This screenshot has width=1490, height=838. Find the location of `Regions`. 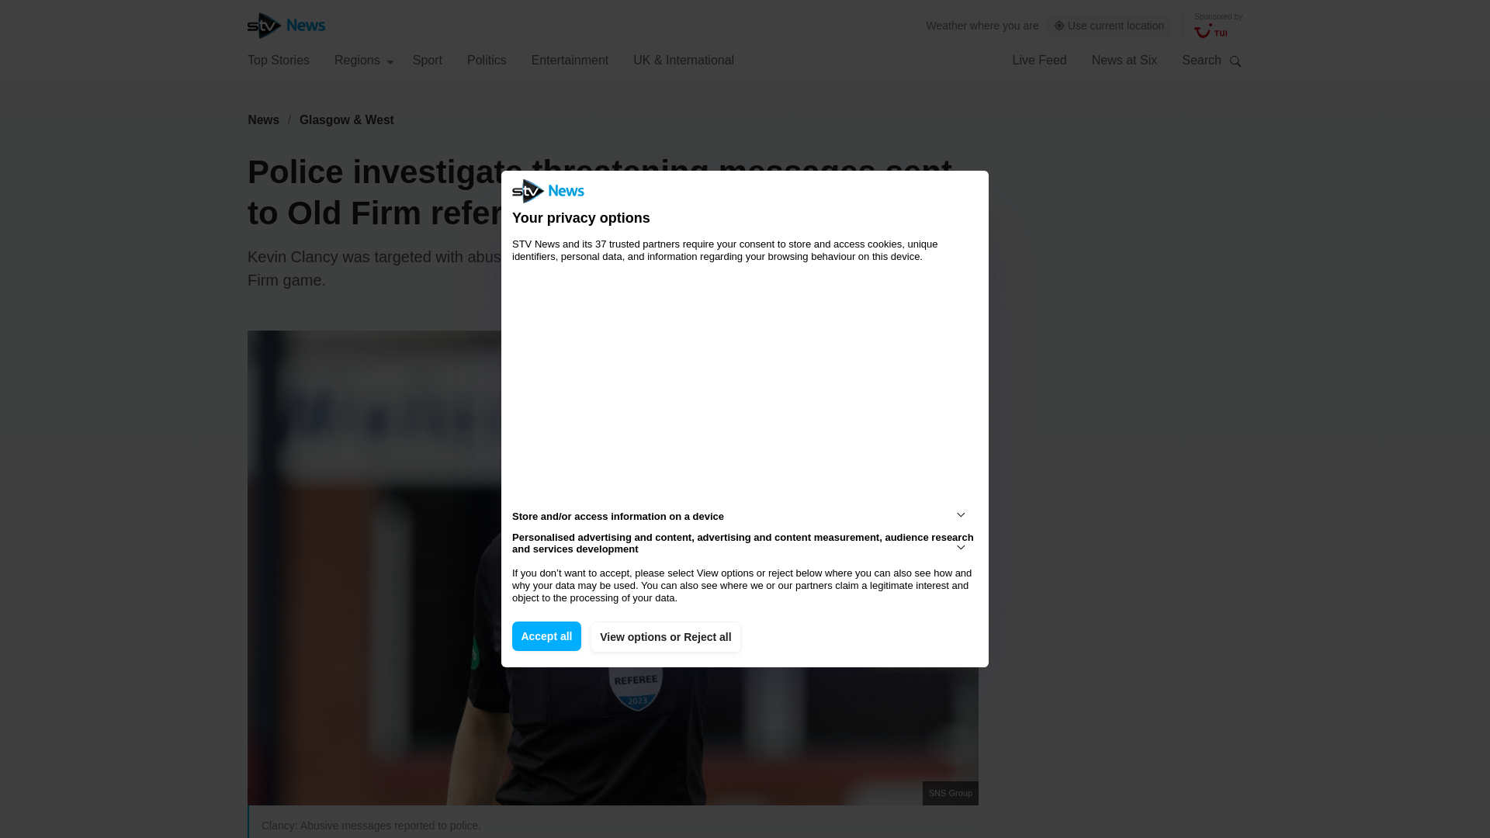

Regions is located at coordinates (364, 59).